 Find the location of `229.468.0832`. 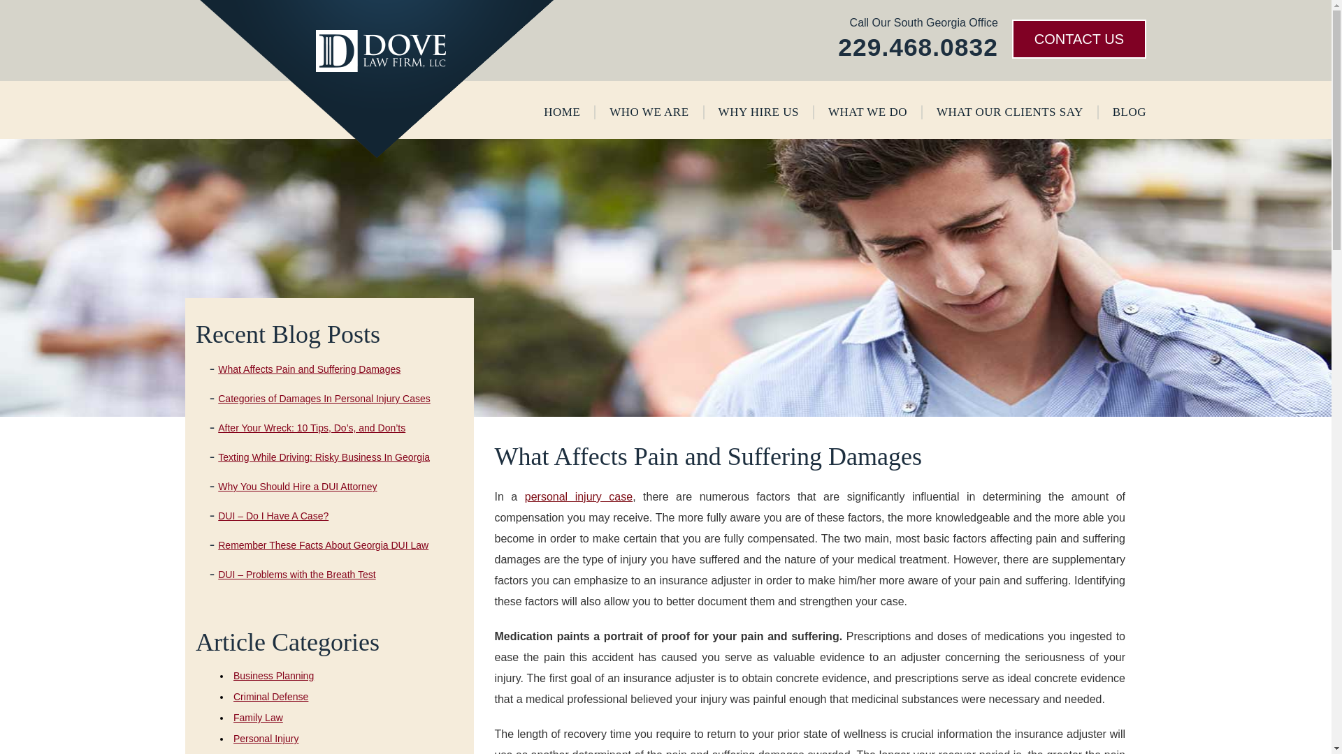

229.468.0832 is located at coordinates (918, 47).